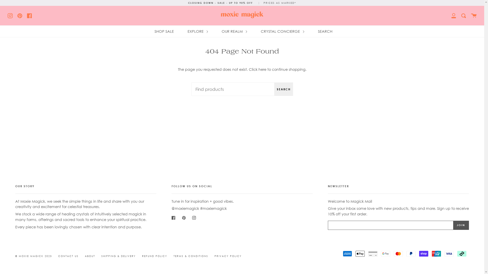 The image size is (488, 274). Describe the element at coordinates (454, 16) in the screenshot. I see `My Account` at that location.